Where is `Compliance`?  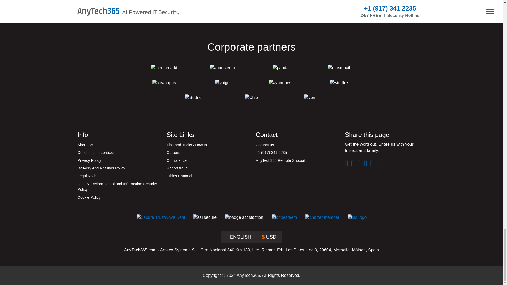 Compliance is located at coordinates (207, 161).